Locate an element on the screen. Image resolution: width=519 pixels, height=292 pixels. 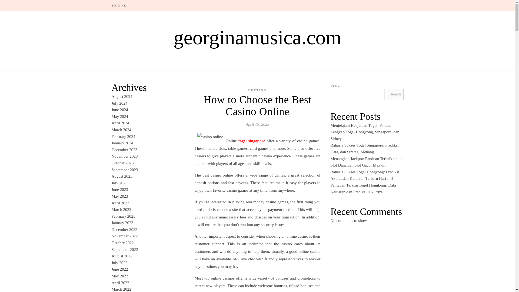
July 2024 is located at coordinates (119, 103).